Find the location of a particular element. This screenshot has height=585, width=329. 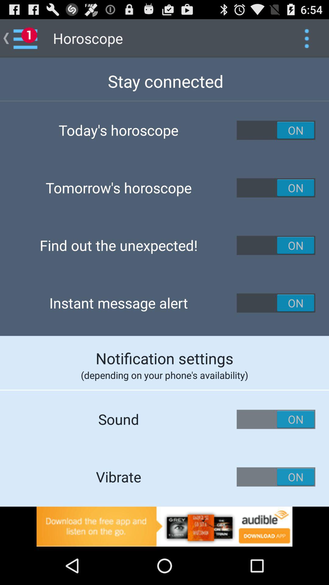

toggle instant message alert is located at coordinates (276, 303).